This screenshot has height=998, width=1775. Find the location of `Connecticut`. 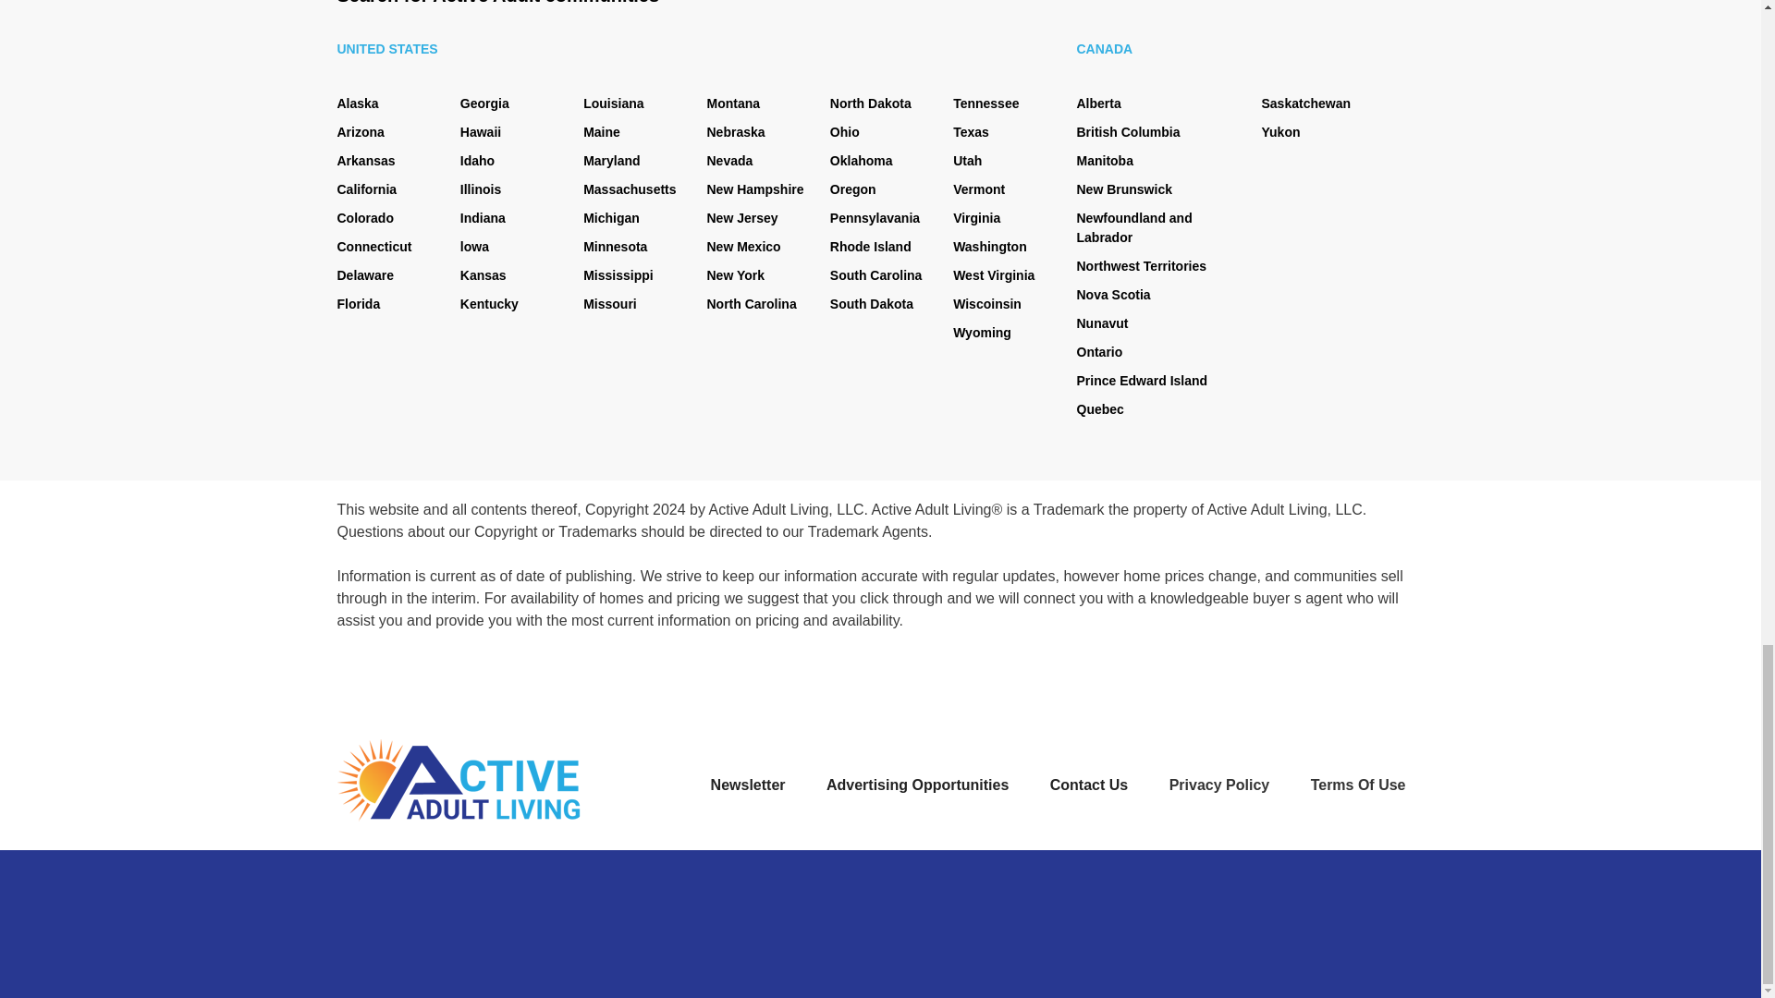

Connecticut is located at coordinates (373, 247).